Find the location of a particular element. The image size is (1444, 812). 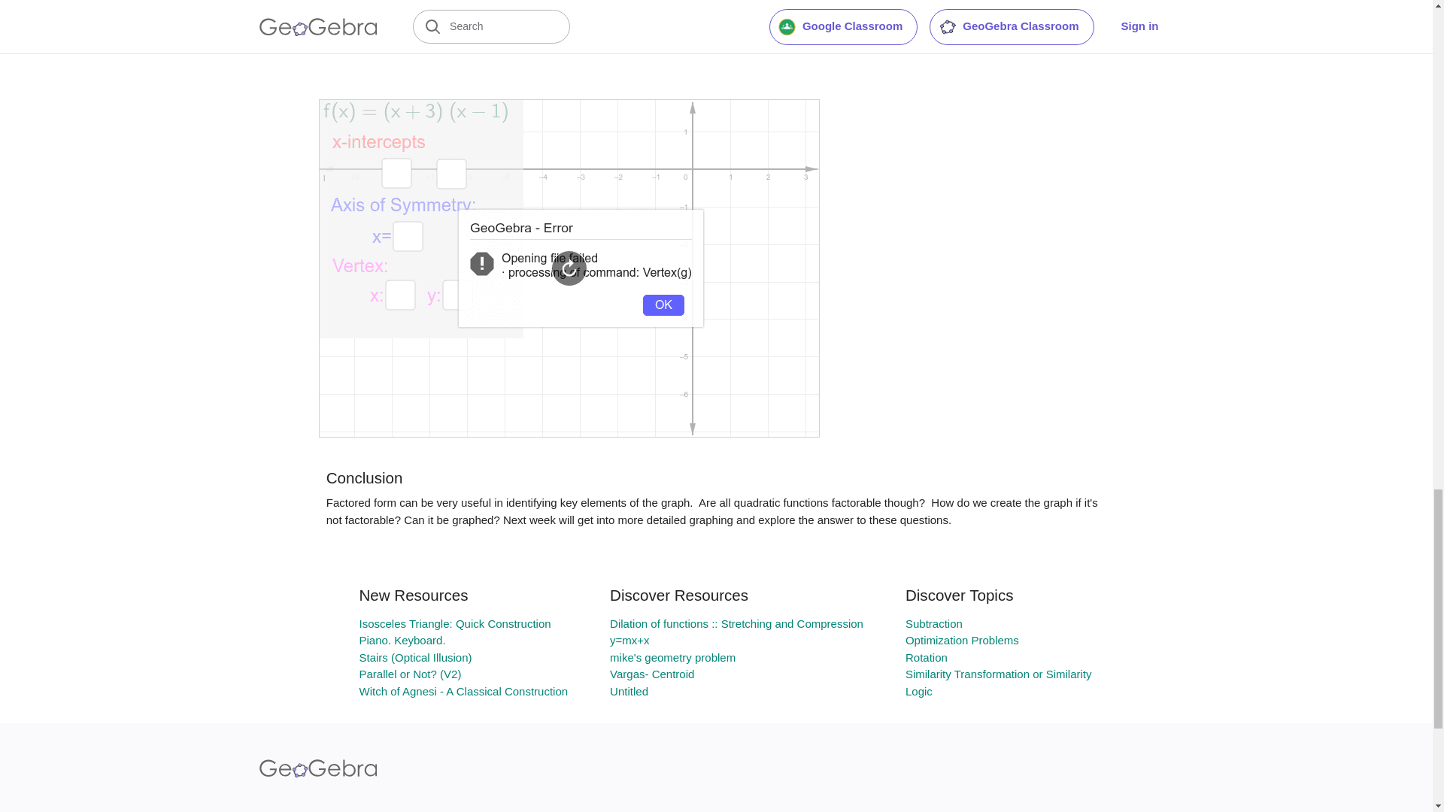

Subtraction is located at coordinates (934, 623).